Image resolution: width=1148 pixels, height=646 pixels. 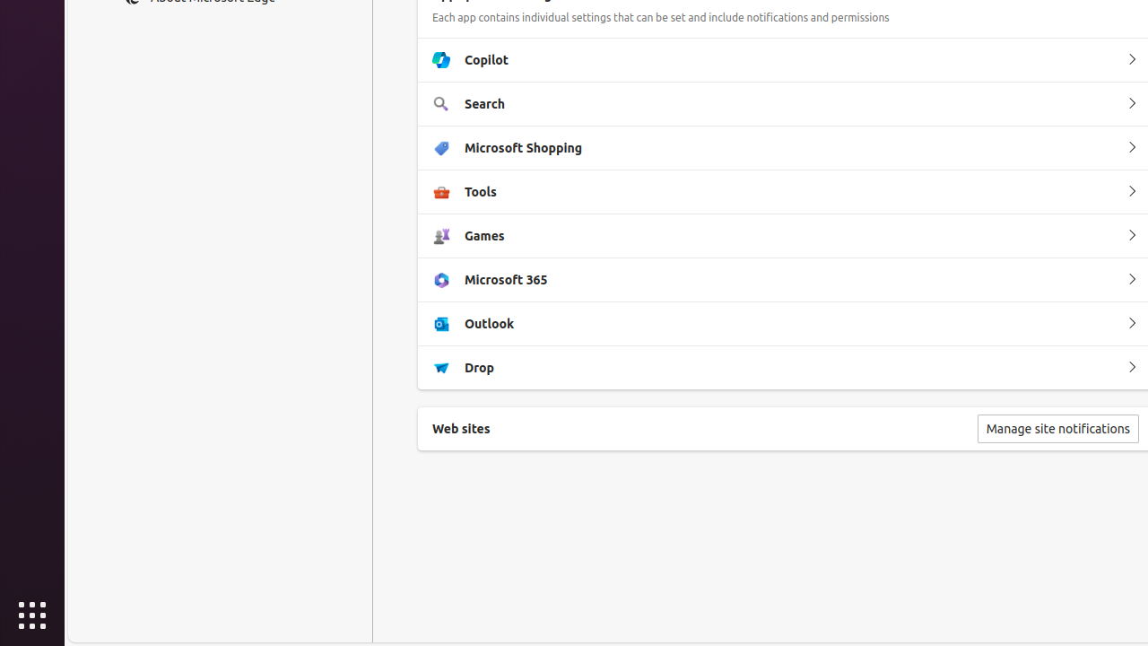 I want to click on Copilot, so click(x=1132, y=59).